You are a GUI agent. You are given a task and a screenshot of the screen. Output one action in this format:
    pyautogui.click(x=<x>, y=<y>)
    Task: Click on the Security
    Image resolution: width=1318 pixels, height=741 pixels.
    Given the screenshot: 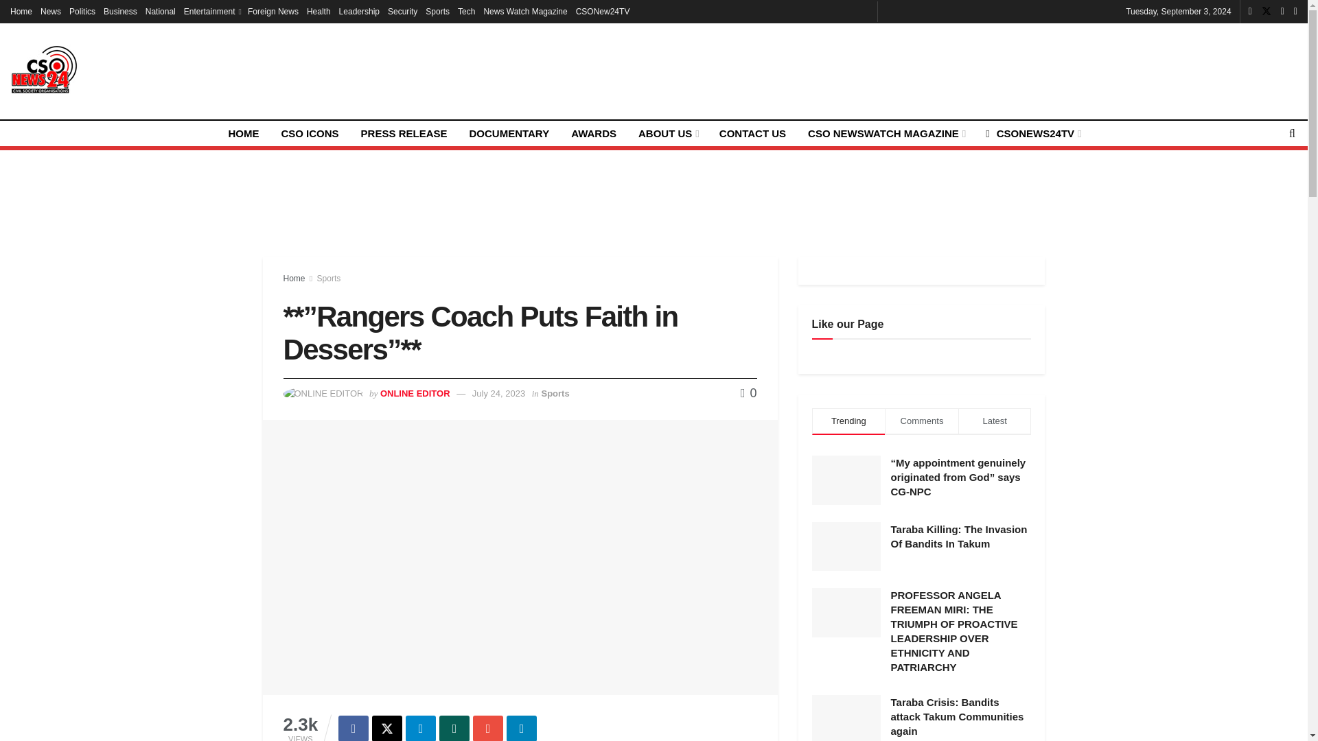 What is the action you would take?
    pyautogui.click(x=402, y=11)
    